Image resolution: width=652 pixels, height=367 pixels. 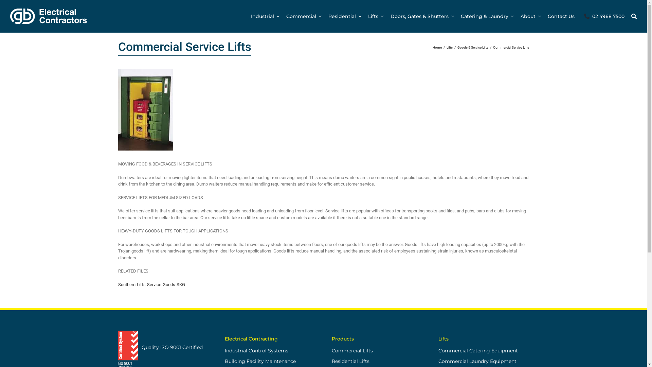 I want to click on Home, so click(x=437, y=48).